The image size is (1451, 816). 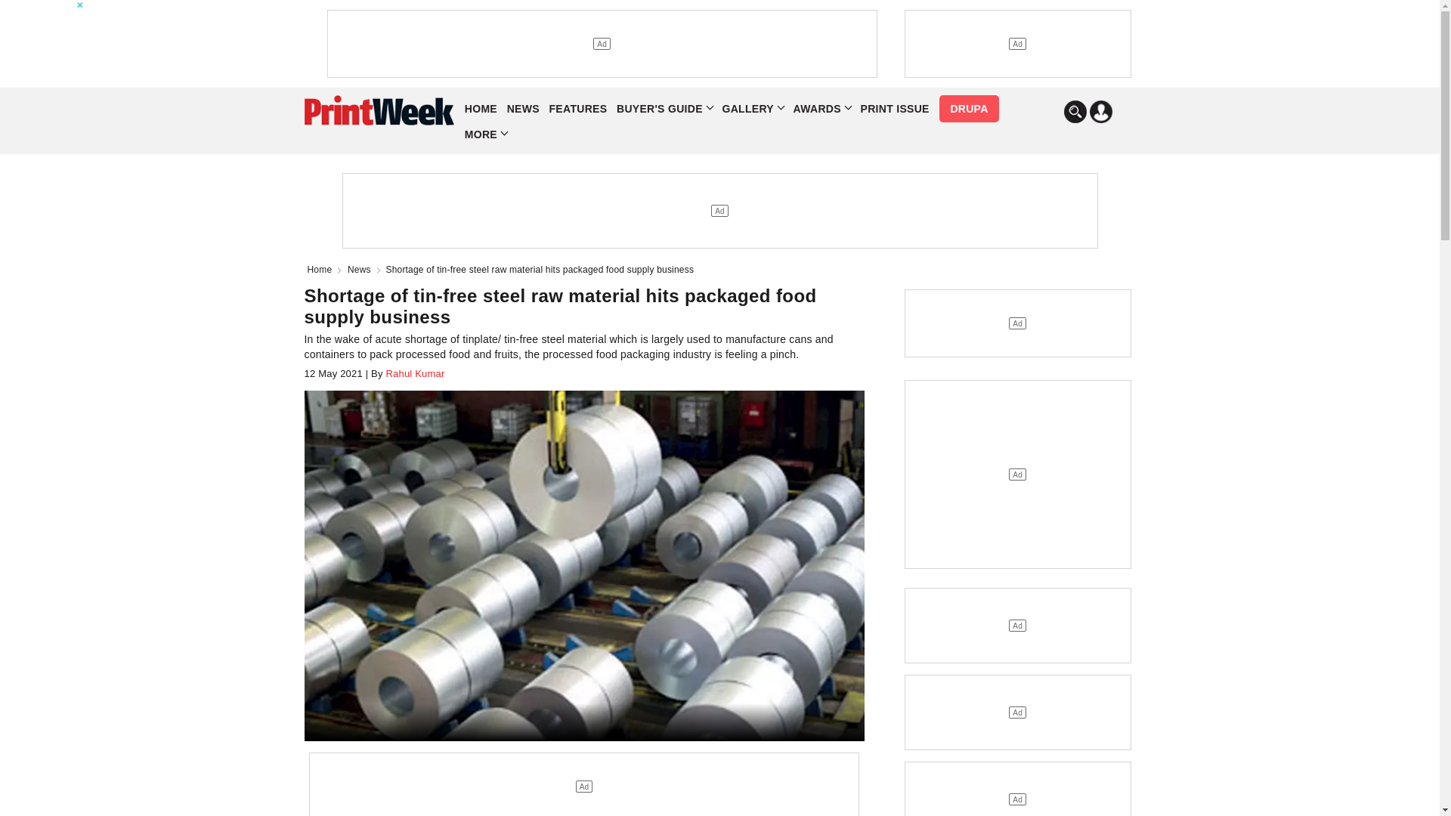 I want to click on Print Issue, so click(x=894, y=109).